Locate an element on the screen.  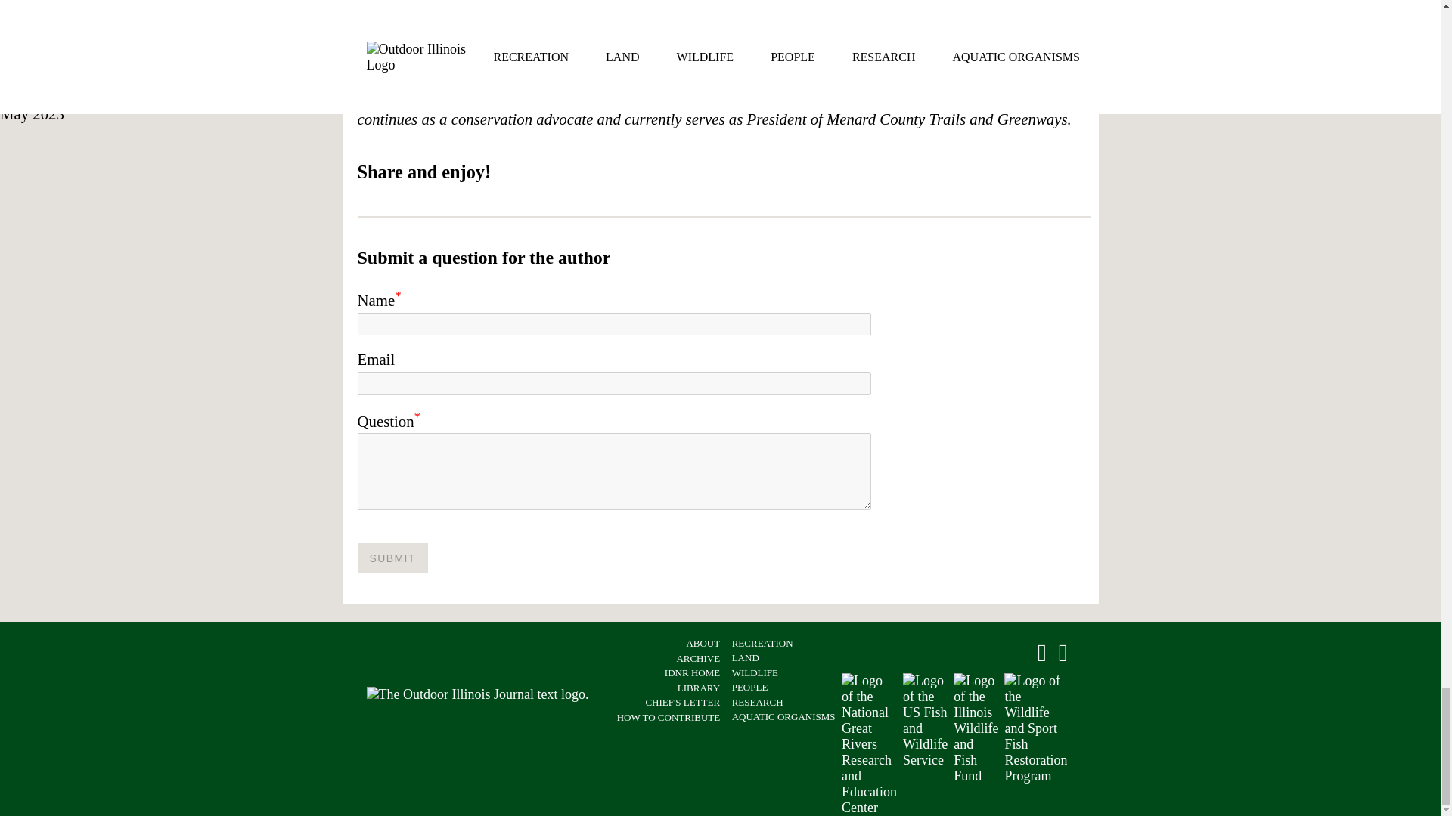
RECREATION is located at coordinates (762, 642).